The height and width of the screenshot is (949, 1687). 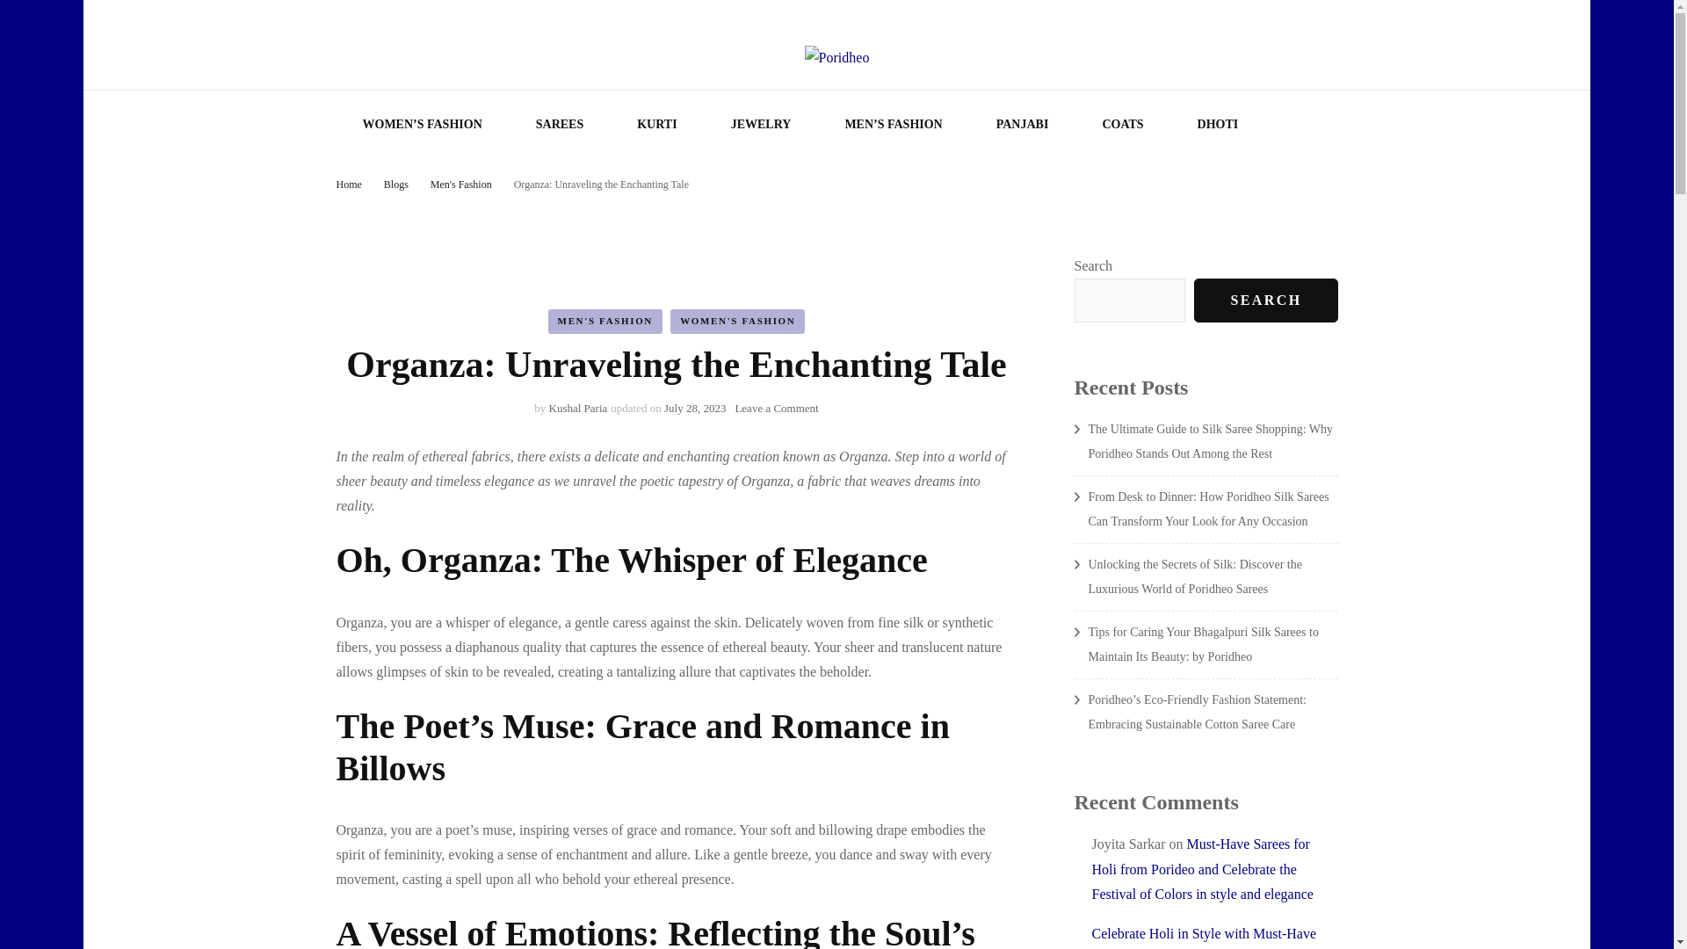 I want to click on Home, so click(x=397, y=185).